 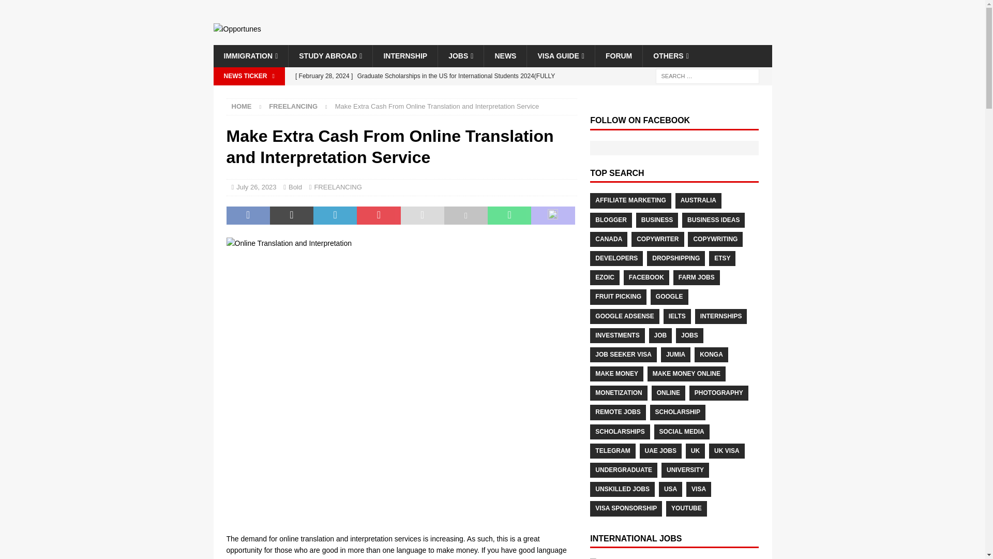 I want to click on OTHERS, so click(x=670, y=56).